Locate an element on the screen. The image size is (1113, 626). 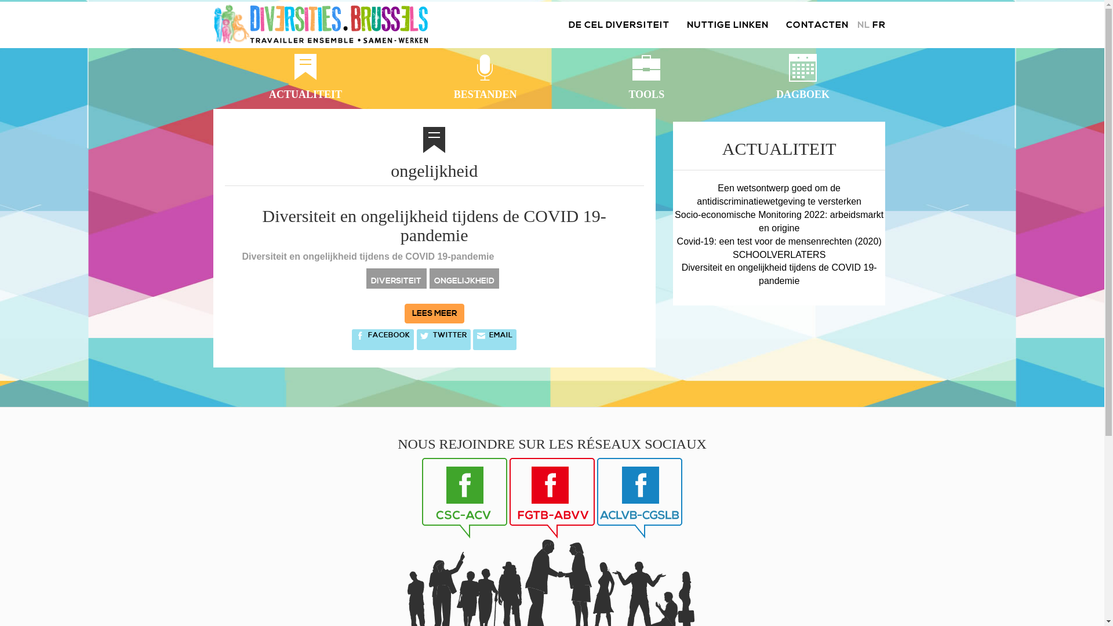
DIVERSITEIT is located at coordinates (397, 281).